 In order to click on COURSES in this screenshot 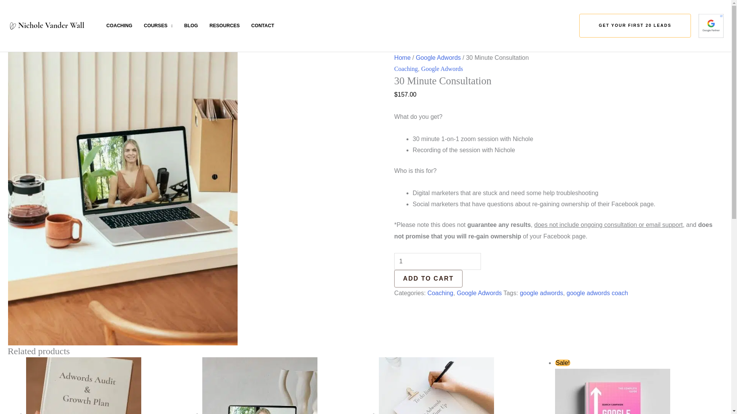, I will do `click(158, 25)`.